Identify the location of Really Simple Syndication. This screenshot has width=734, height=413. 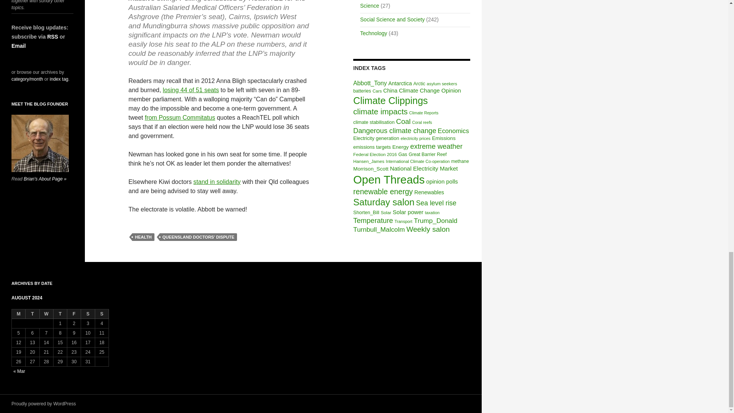
(52, 36).